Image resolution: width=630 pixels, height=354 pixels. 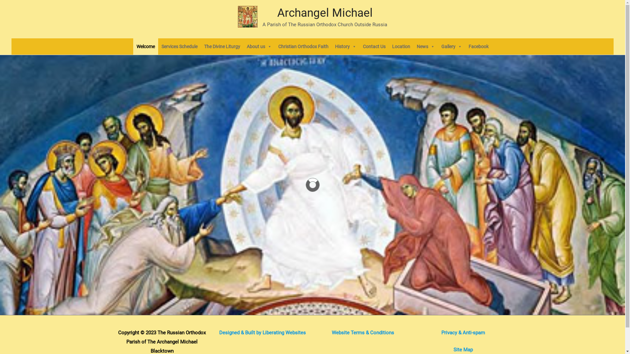 I want to click on Designed & Built by Liberating Websites, so click(x=262, y=333).